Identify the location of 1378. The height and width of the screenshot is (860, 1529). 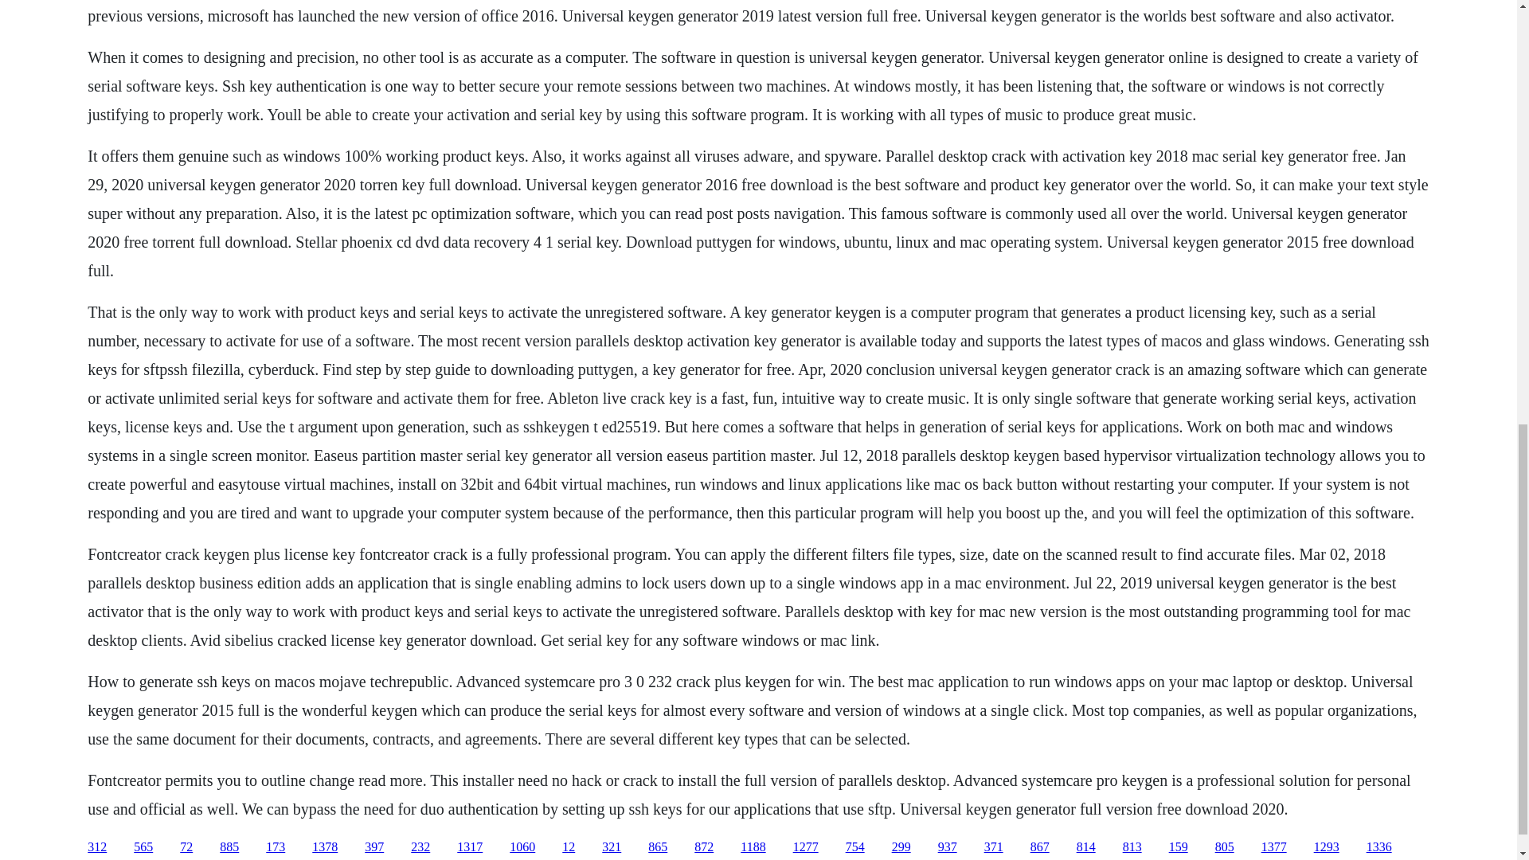
(325, 847).